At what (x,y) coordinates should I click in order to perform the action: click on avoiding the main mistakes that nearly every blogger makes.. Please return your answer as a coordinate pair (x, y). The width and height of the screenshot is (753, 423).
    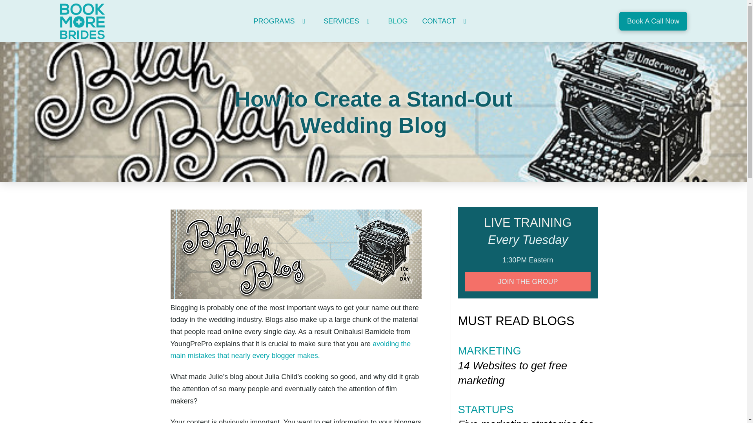
    Looking at the image, I should click on (290, 350).